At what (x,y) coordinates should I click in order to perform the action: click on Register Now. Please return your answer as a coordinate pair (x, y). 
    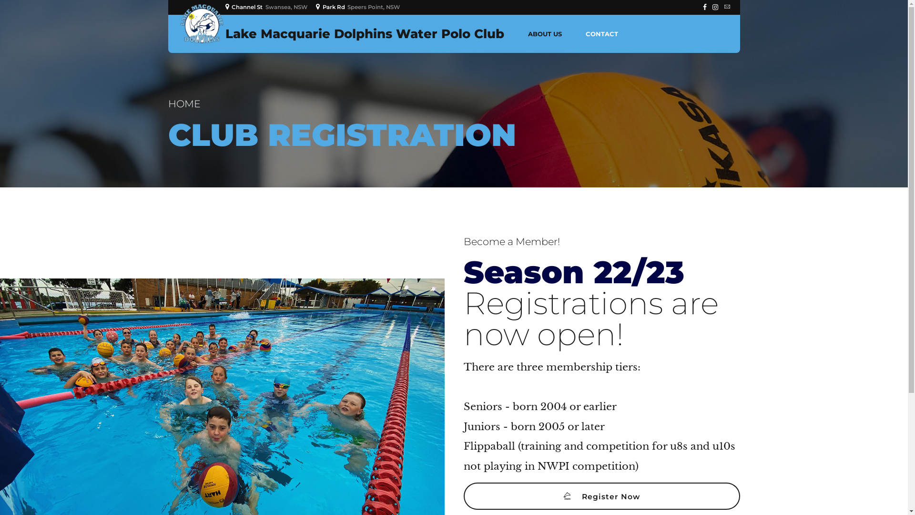
    Looking at the image, I should click on (601, 496).